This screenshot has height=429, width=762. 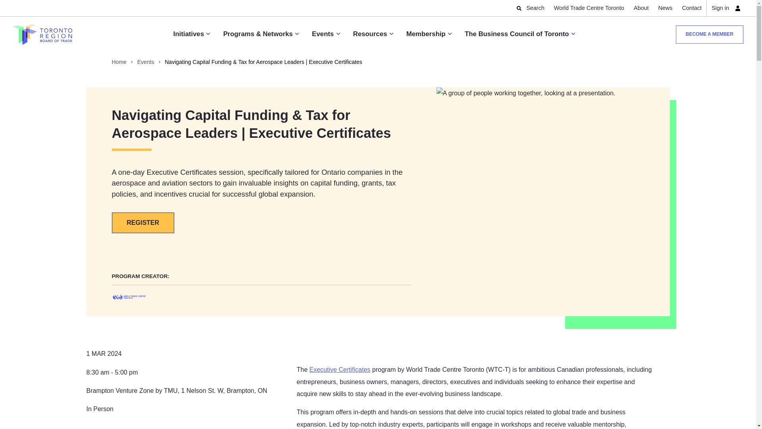 What do you see at coordinates (42, 34) in the screenshot?
I see `Toronto Regional Board of Trade Logo` at bounding box center [42, 34].